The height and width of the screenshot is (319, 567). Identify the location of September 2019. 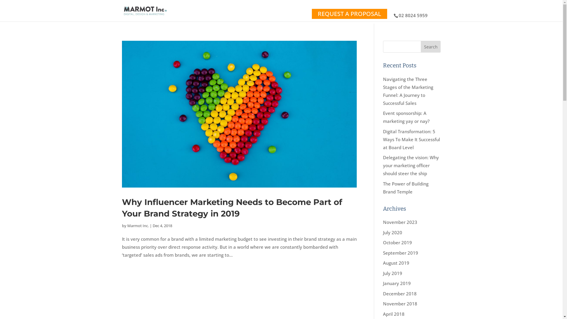
(400, 253).